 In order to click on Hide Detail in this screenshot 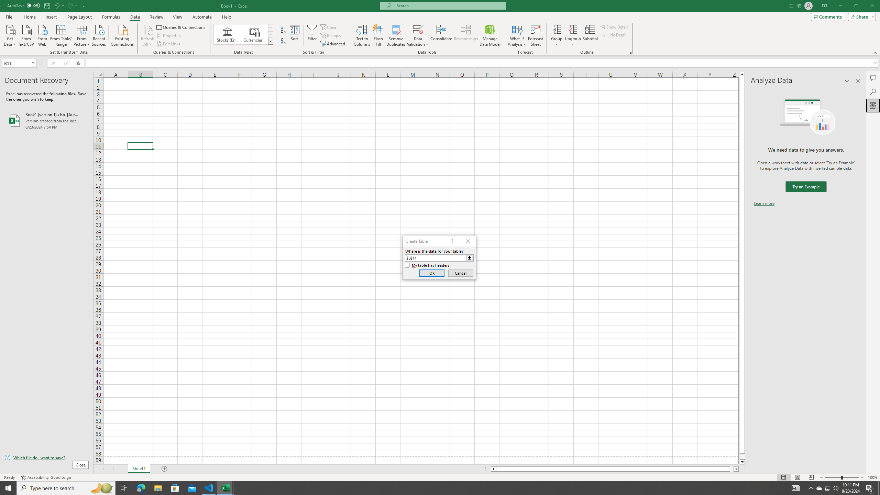, I will do `click(613, 34)`.